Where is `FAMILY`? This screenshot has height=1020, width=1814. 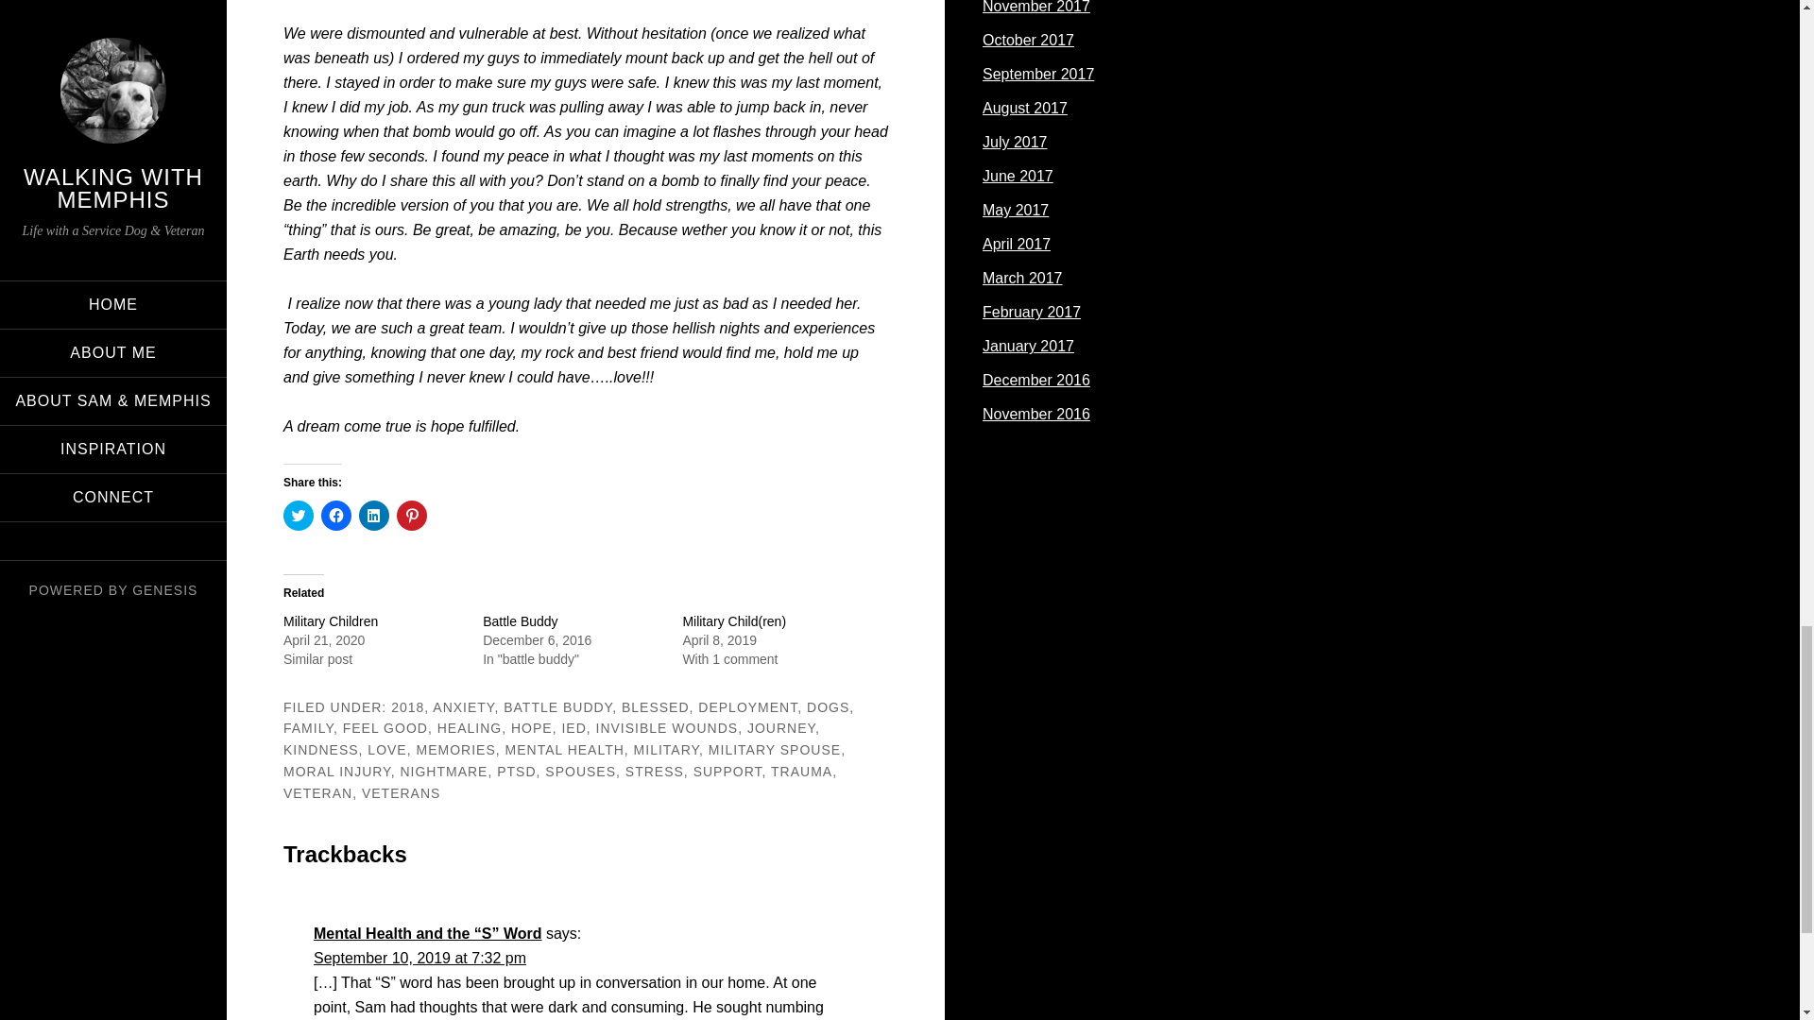
FAMILY is located at coordinates (308, 727).